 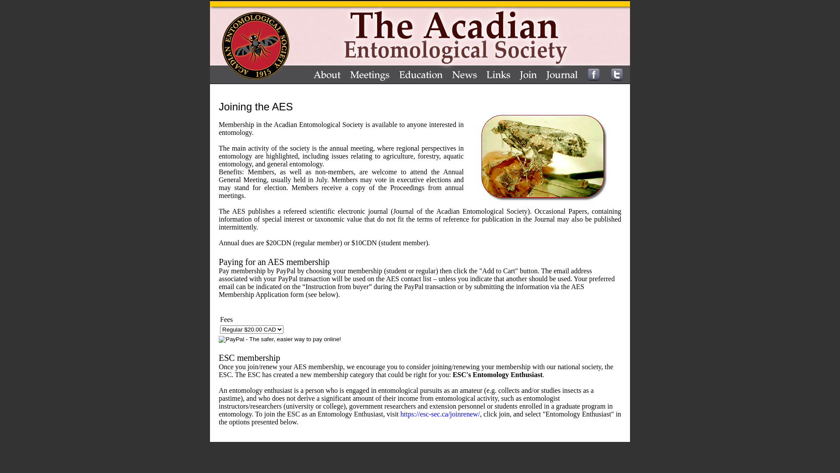 I want to click on home page, so click(x=259, y=42).